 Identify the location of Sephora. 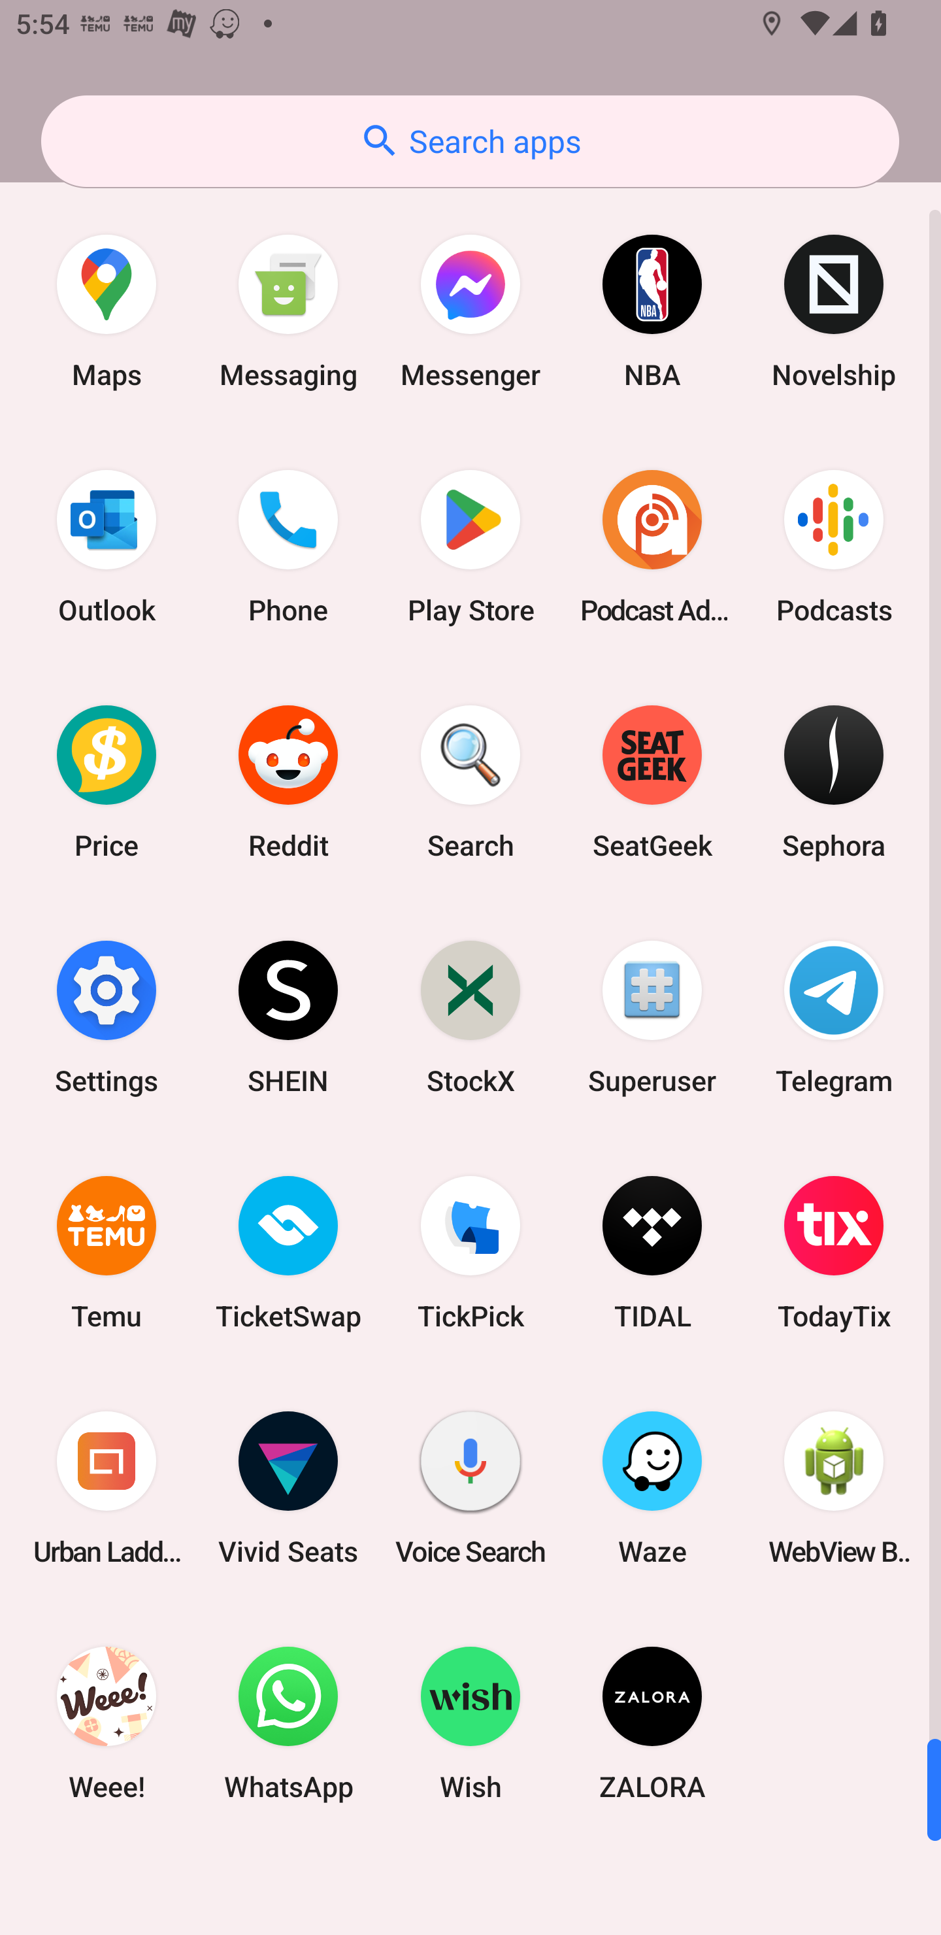
(834, 782).